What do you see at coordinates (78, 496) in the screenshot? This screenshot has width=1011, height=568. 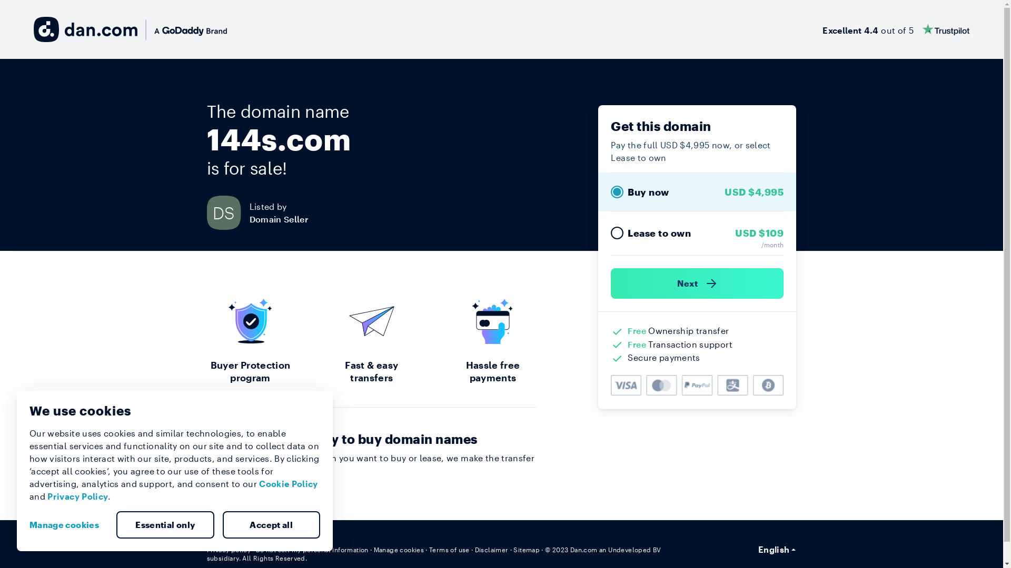 I see `Privacy Policy` at bounding box center [78, 496].